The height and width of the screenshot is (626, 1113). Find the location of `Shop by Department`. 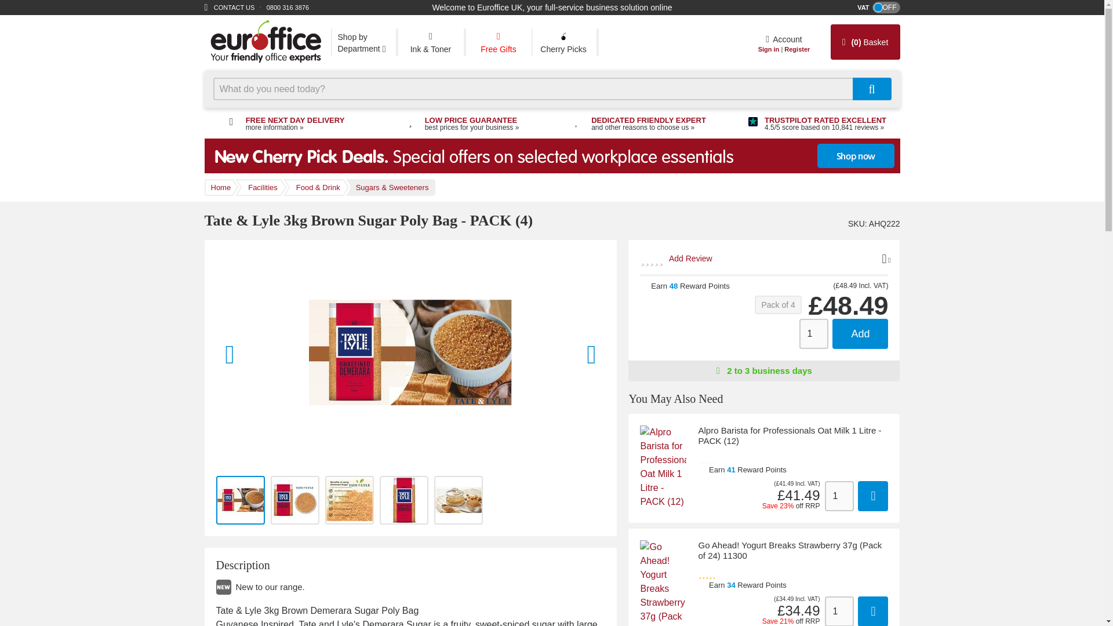

Shop by Department is located at coordinates (363, 42).